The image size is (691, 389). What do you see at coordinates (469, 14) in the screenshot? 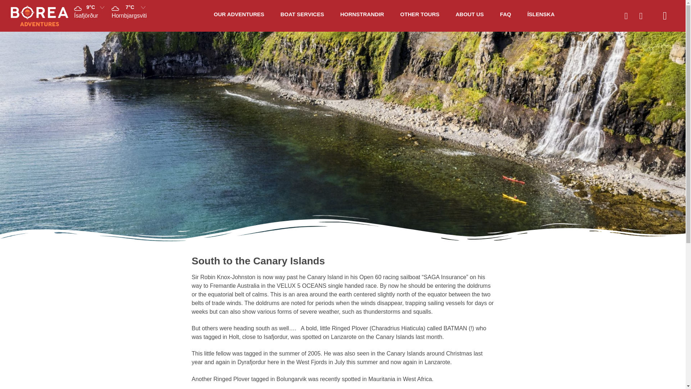
I see `ABOUT US` at bounding box center [469, 14].